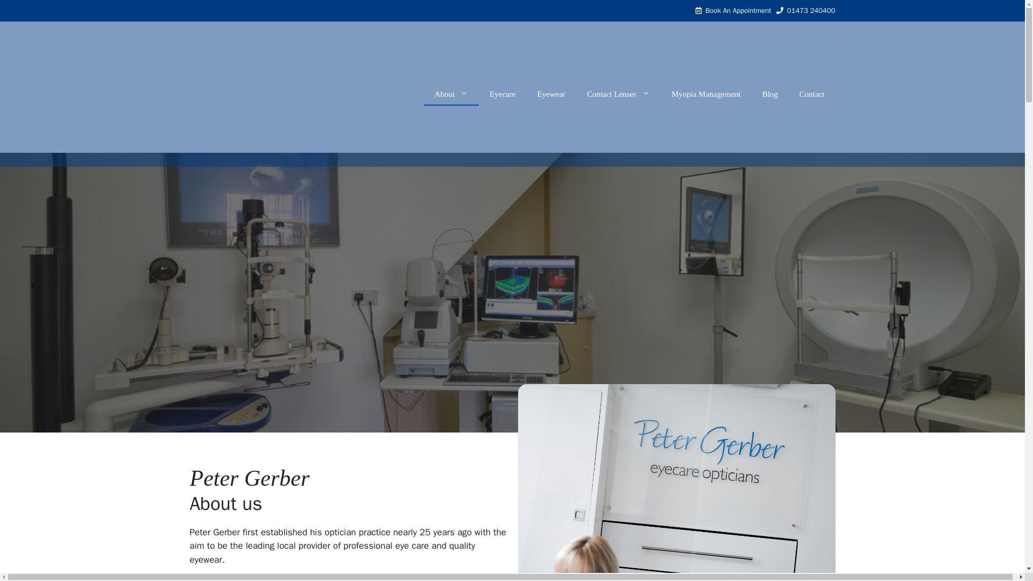  Describe the element at coordinates (550, 94) in the screenshot. I see `Eyewear` at that location.